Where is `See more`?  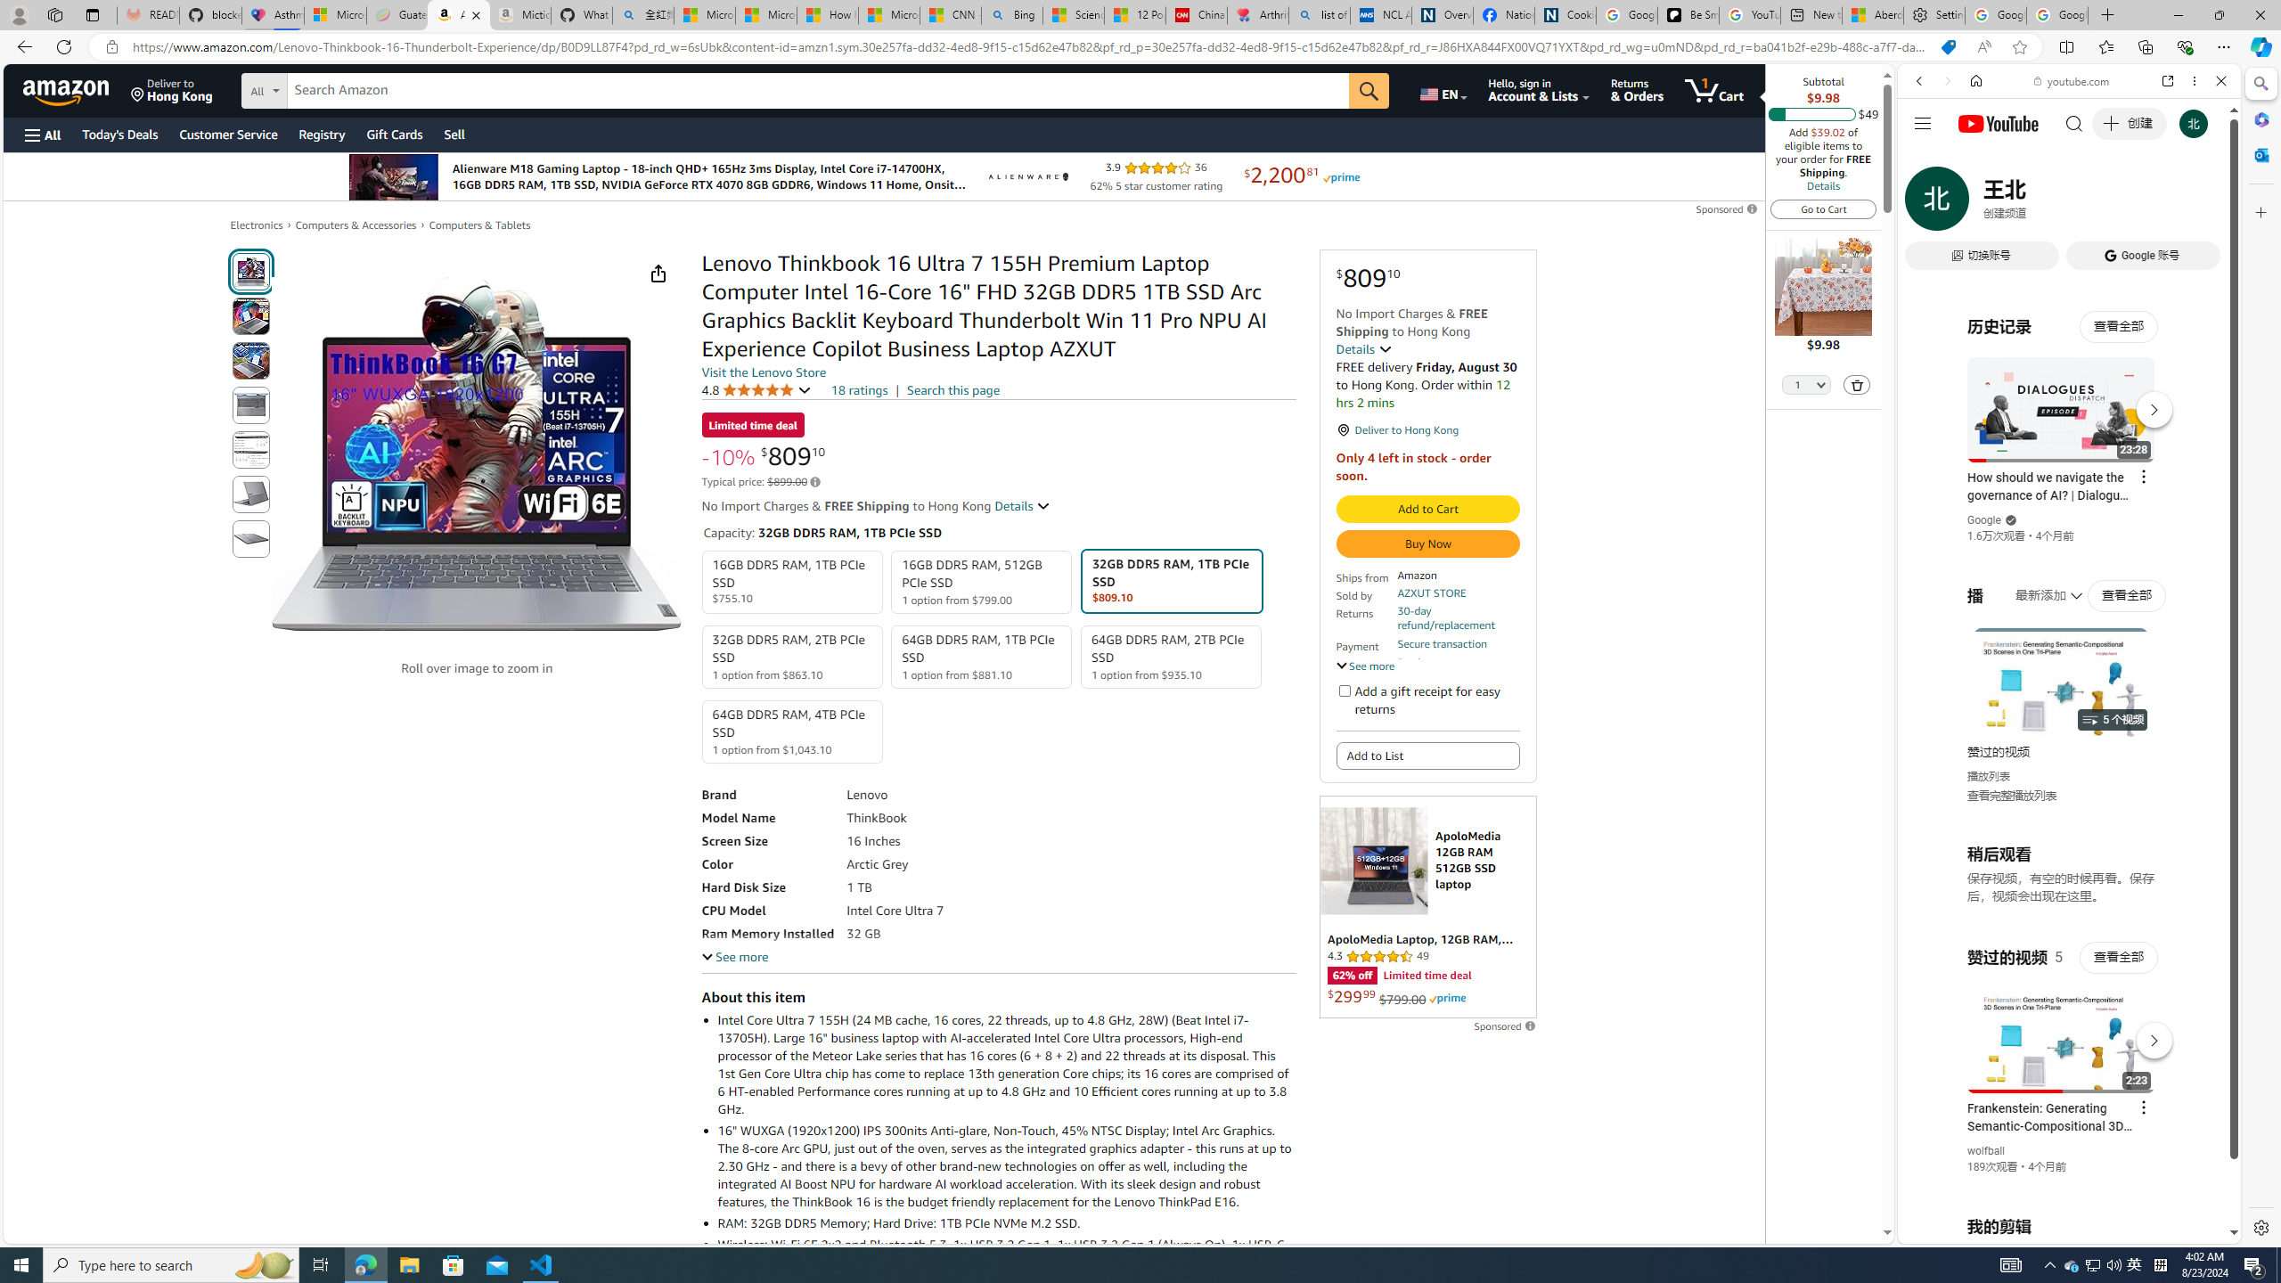 See more is located at coordinates (734, 957).